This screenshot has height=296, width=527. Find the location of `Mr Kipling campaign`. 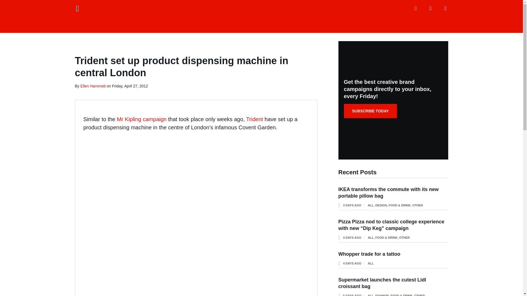

Mr Kipling campaign is located at coordinates (142, 119).